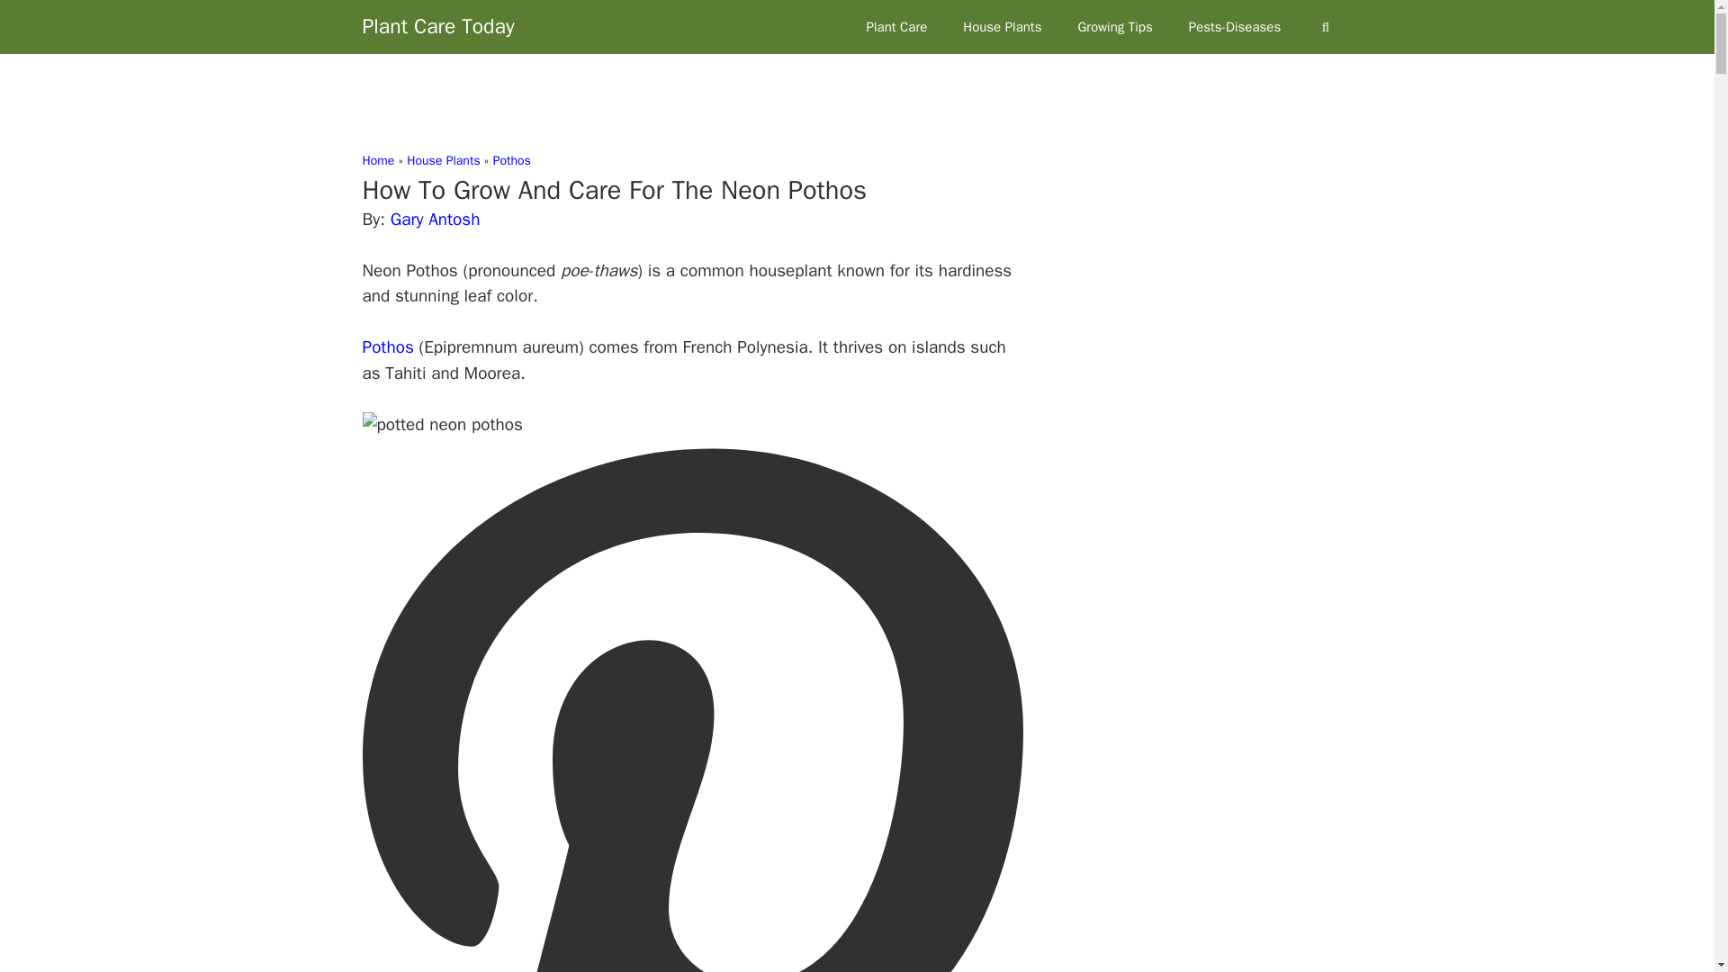 Image resolution: width=1728 pixels, height=972 pixels. I want to click on Pothos, so click(511, 160).